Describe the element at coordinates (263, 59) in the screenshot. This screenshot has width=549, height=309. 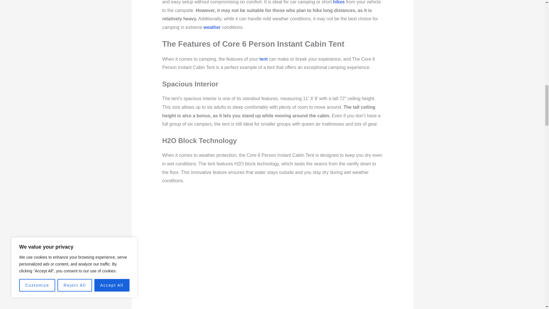
I see `tent` at that location.